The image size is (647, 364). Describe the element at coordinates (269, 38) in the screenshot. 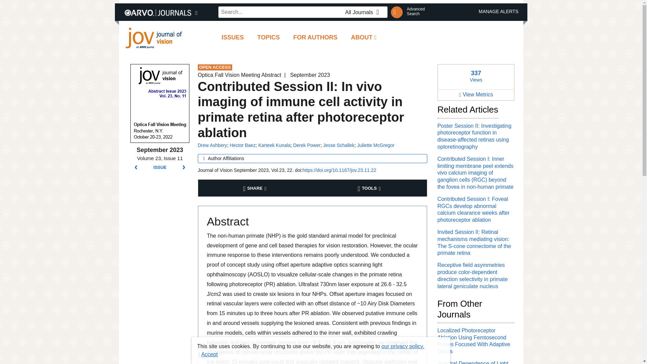

I see `TOPICS` at that location.